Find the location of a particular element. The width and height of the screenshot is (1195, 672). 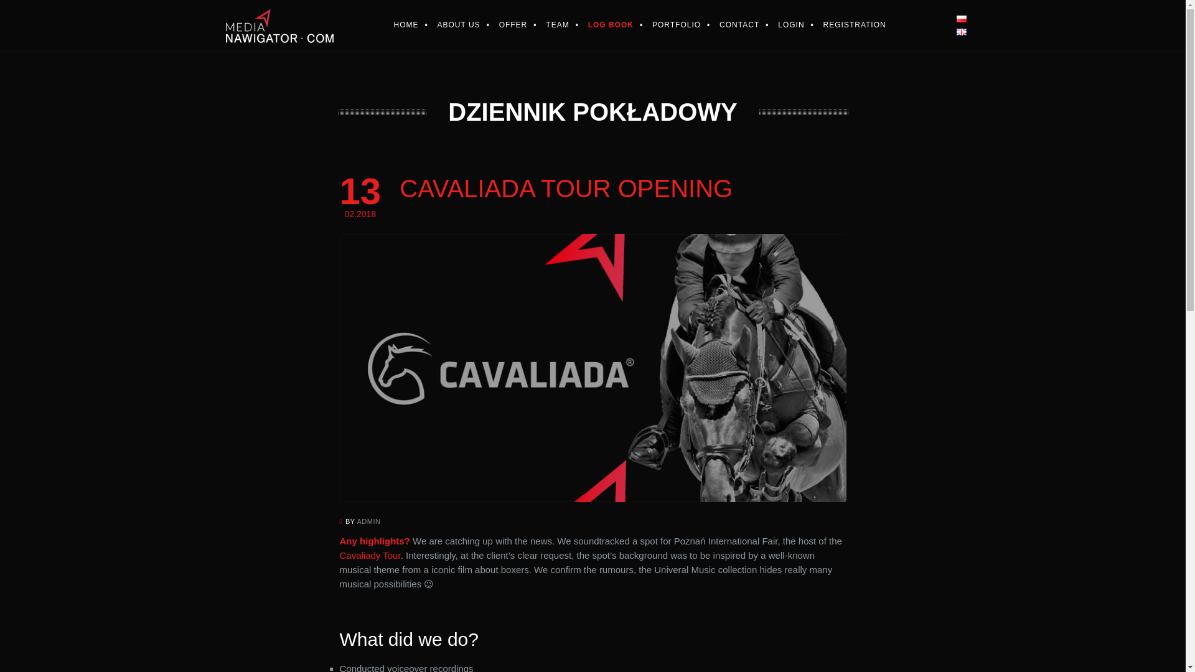

REGISTRATION is located at coordinates (845, 25).